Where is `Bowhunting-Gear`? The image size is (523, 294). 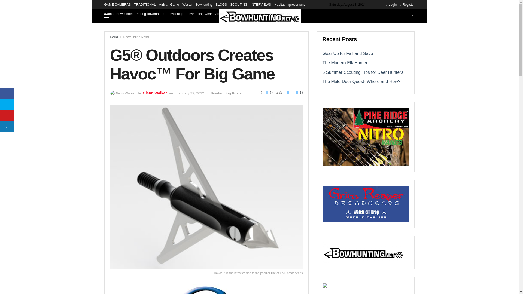
Bowhunting-Gear is located at coordinates (199, 14).